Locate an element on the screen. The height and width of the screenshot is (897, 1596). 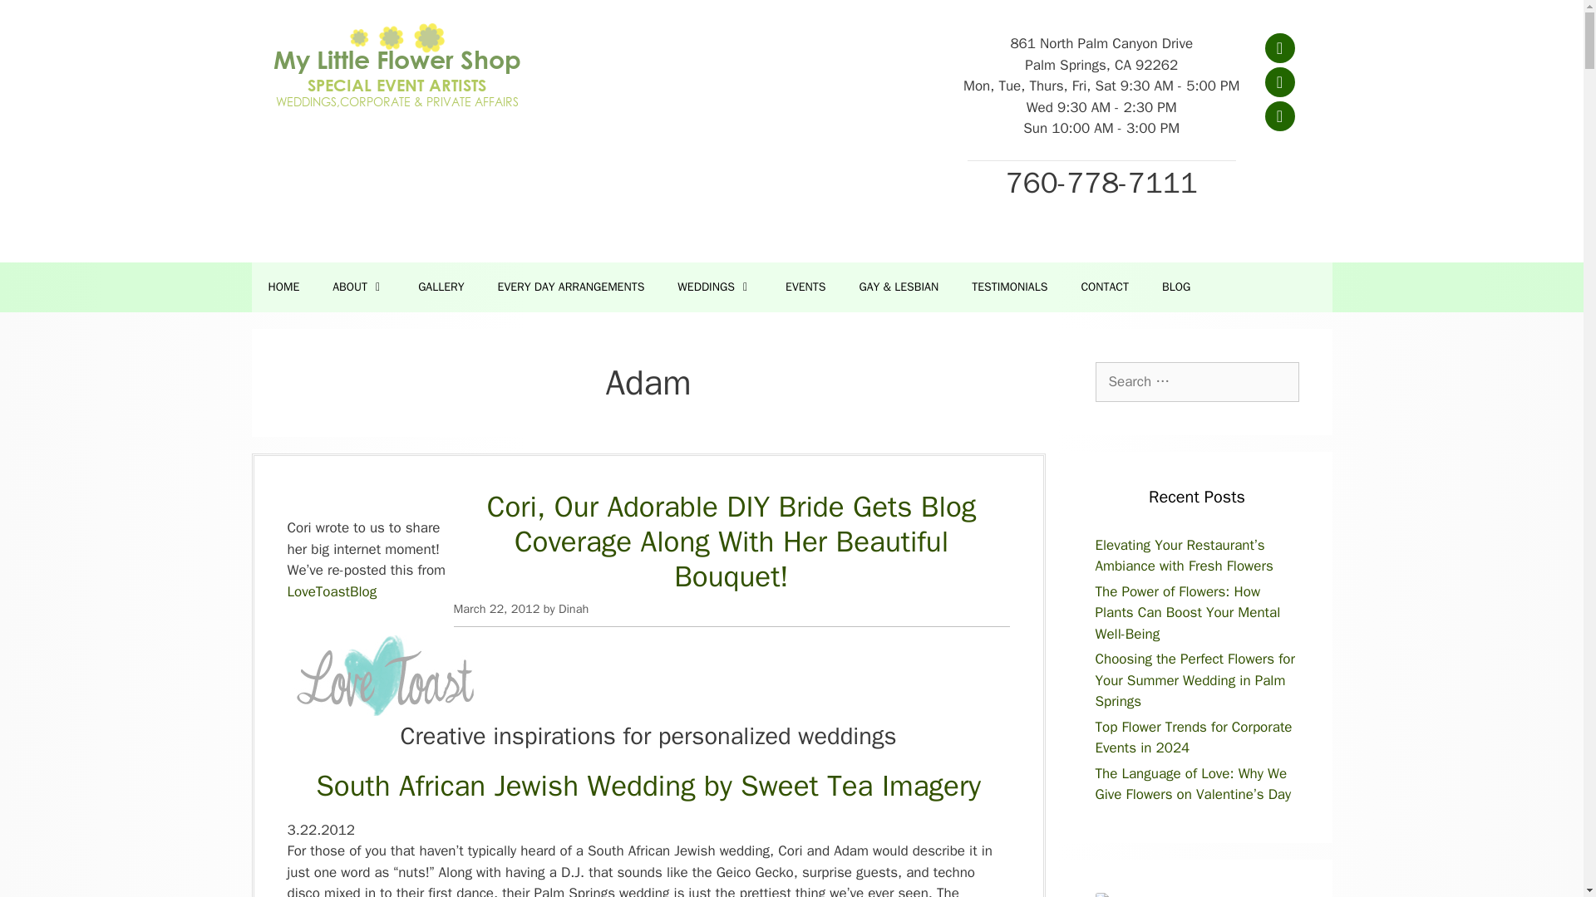
LoveToastBlog is located at coordinates (332, 591).